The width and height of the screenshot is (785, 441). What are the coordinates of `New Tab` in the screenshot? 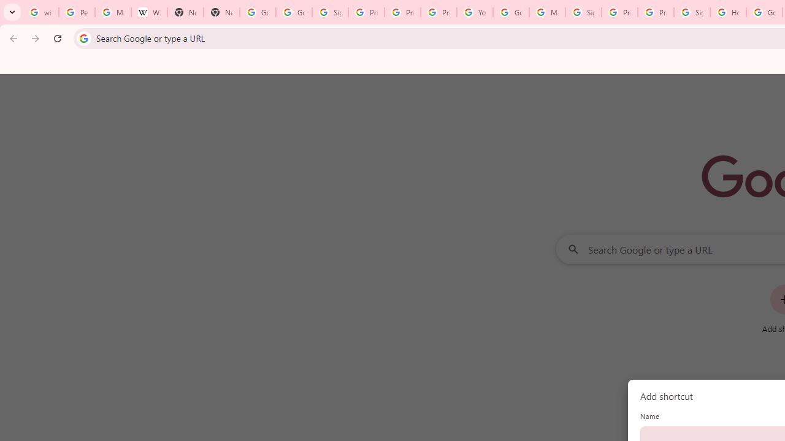 It's located at (221, 12).